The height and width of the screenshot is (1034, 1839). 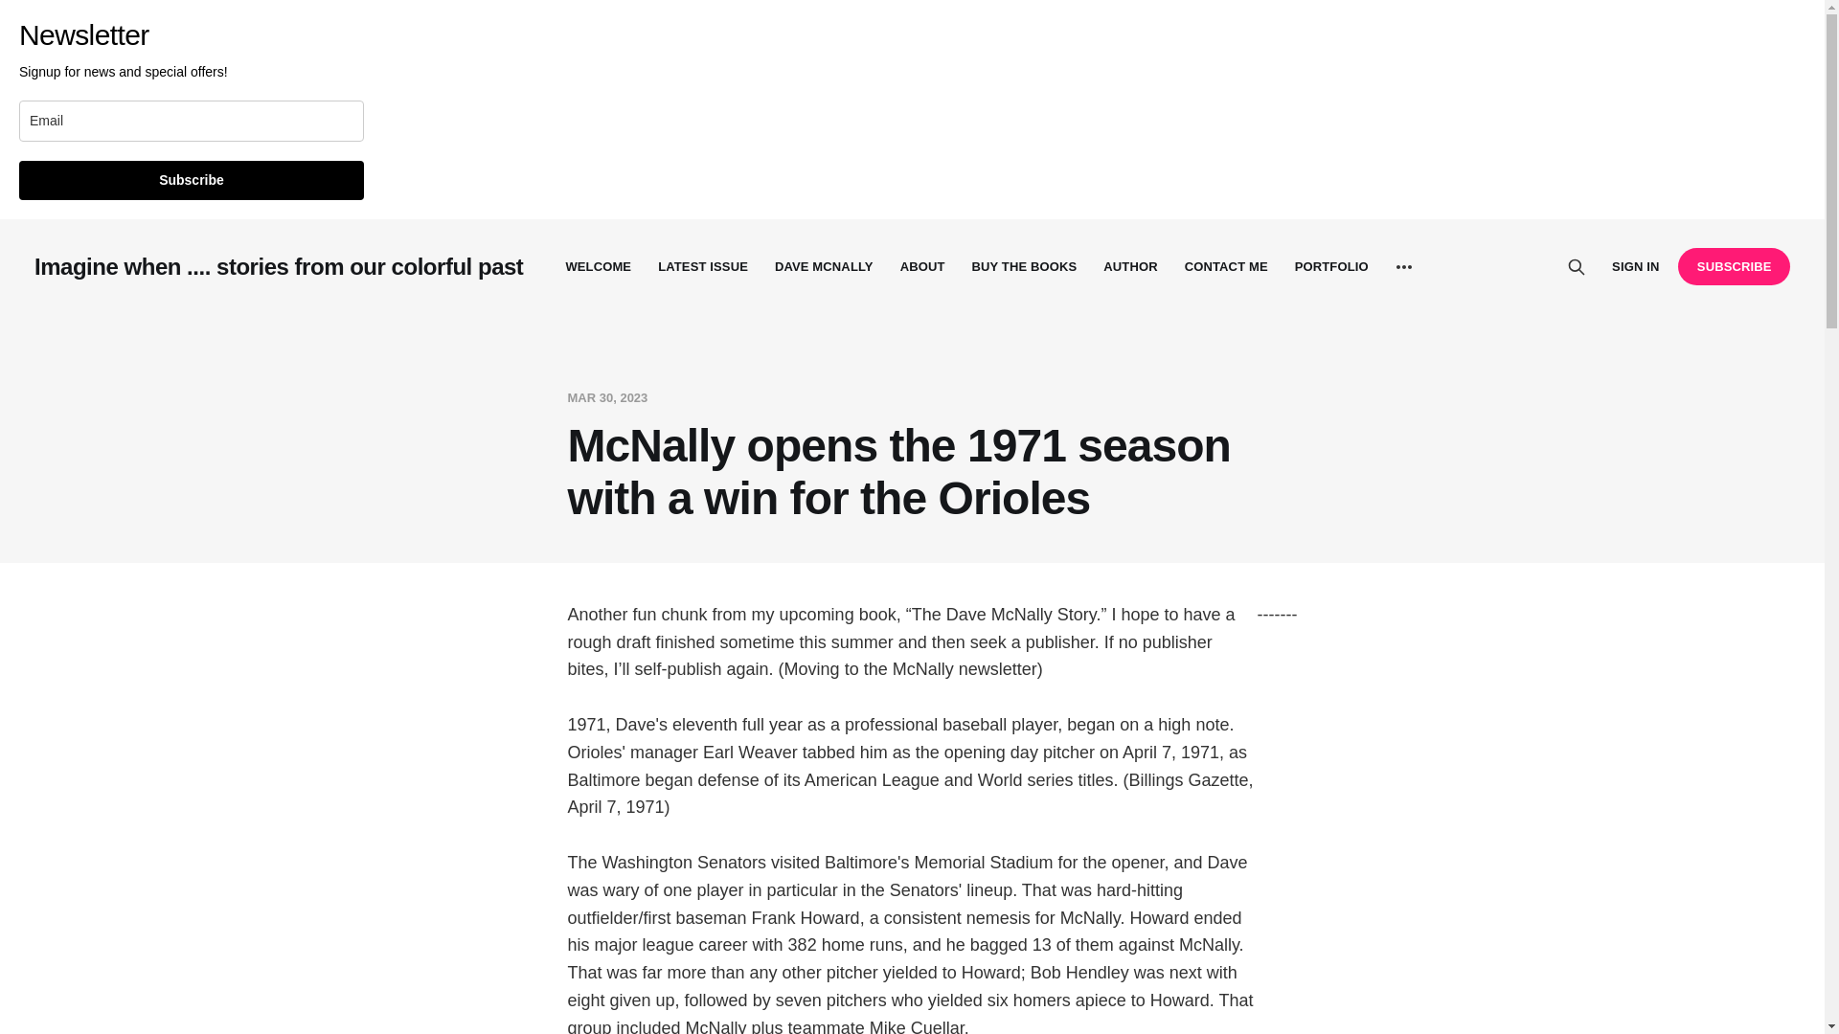 What do you see at coordinates (922, 266) in the screenshot?
I see `ABOUT` at bounding box center [922, 266].